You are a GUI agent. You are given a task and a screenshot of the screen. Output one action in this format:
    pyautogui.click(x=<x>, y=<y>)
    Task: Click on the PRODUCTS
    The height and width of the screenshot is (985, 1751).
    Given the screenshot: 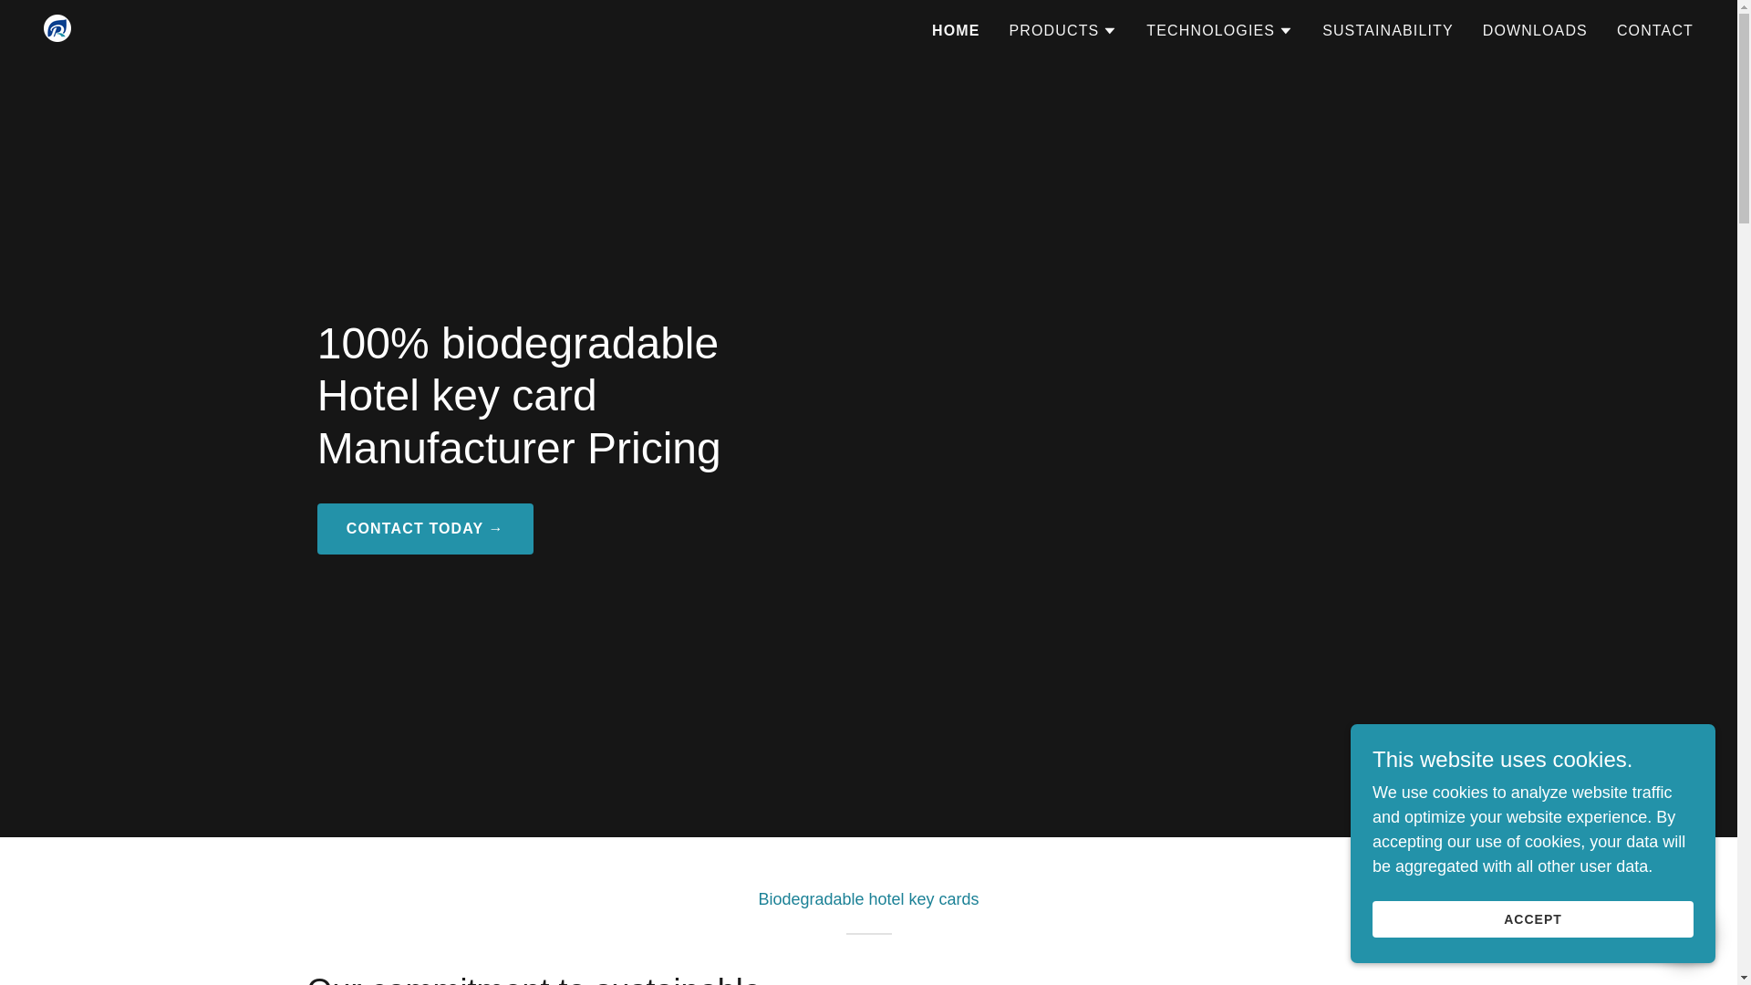 What is the action you would take?
    pyautogui.click(x=1062, y=31)
    